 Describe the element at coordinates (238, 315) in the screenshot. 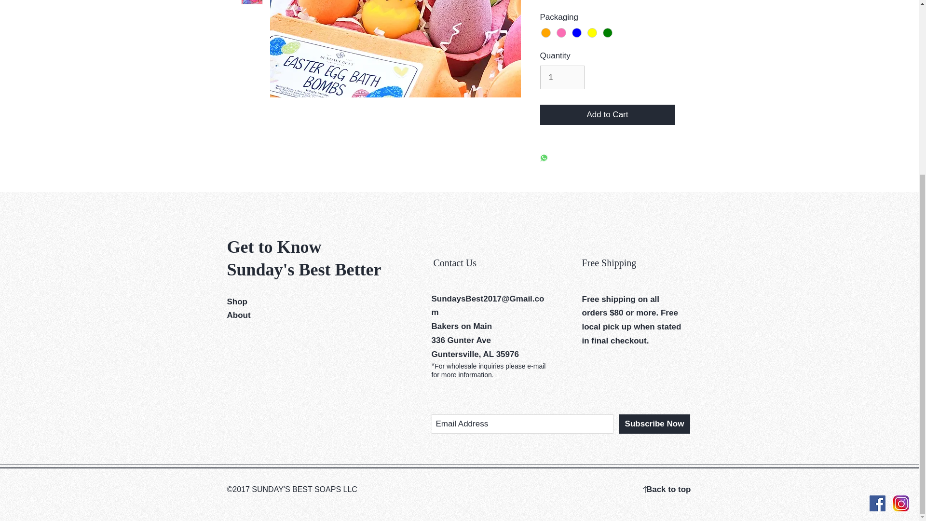

I see `About` at that location.